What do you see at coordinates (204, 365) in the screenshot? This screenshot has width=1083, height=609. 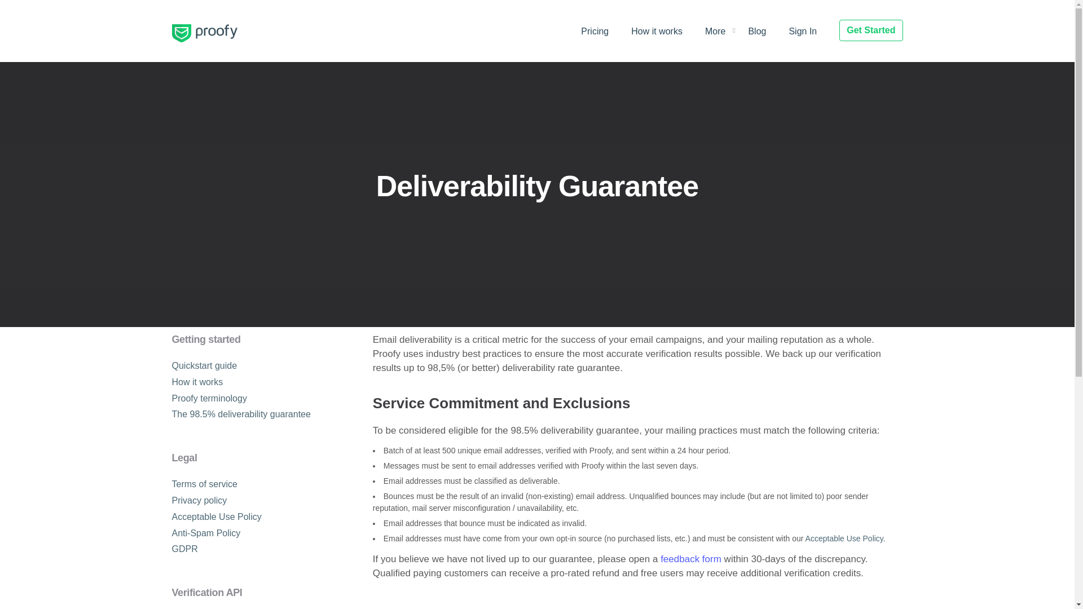 I see `Quickstart guide` at bounding box center [204, 365].